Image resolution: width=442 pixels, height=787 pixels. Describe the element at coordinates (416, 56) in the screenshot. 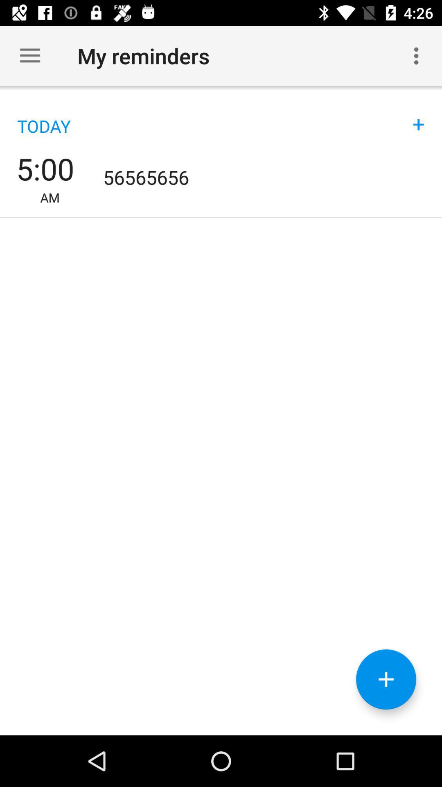

I see `click the icon to the right of my reminders item` at that location.